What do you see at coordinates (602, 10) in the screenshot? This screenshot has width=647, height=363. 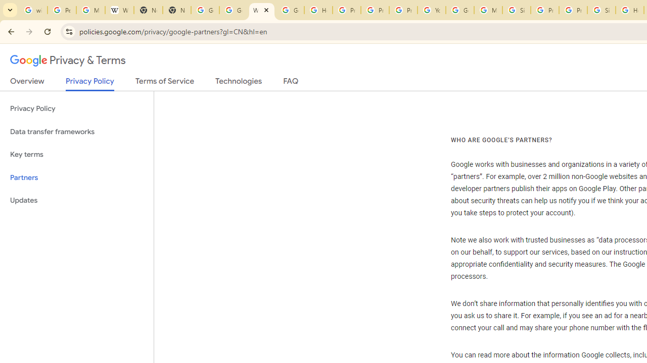 I see `Sign in - Google Accounts` at bounding box center [602, 10].